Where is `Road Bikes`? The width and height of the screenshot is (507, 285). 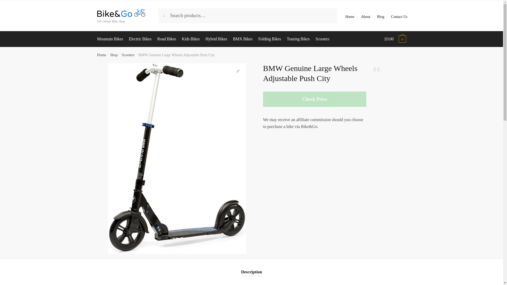
Road Bikes is located at coordinates (167, 39).